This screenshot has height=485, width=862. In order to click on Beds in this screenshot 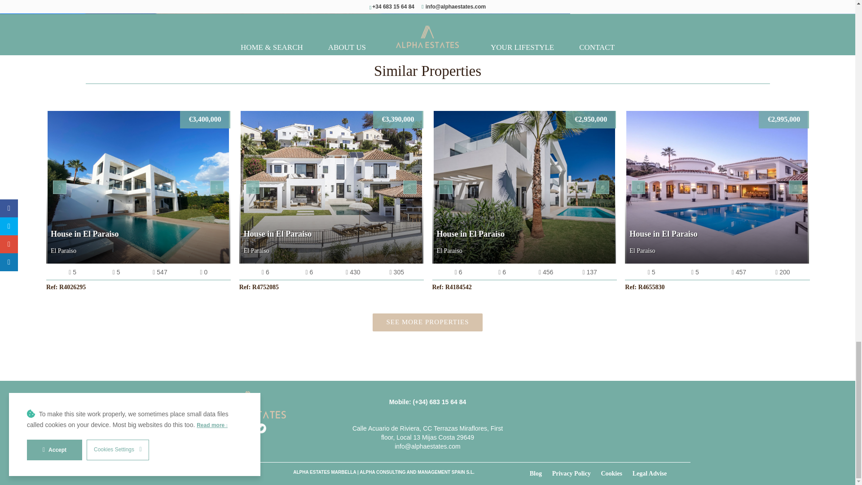, I will do `click(265, 272)`.